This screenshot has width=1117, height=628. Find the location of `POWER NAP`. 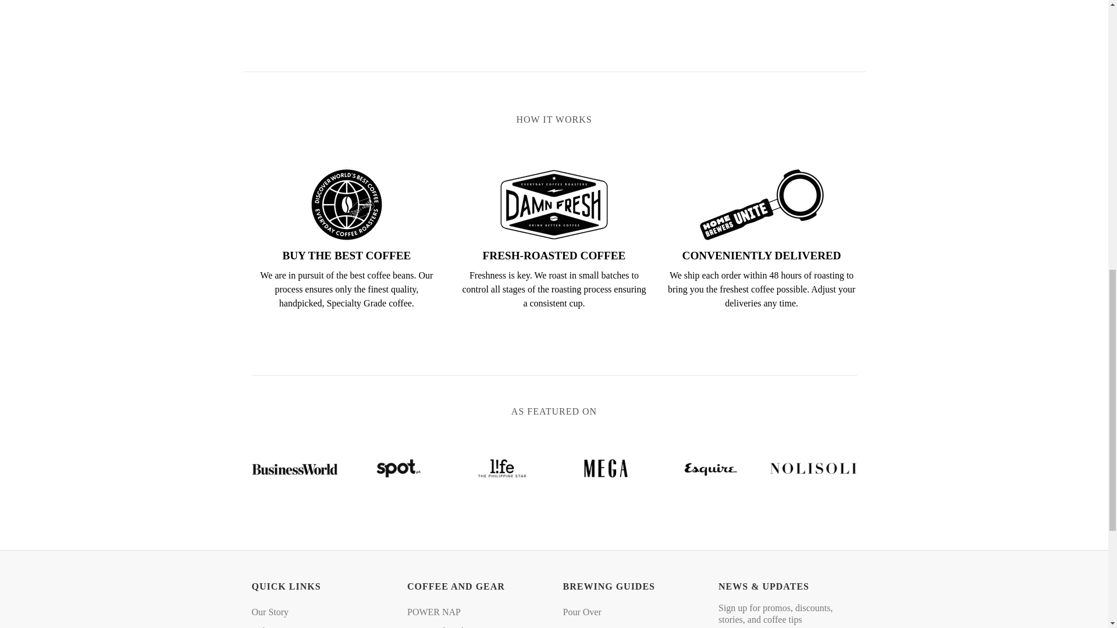

POWER NAP is located at coordinates (434, 612).